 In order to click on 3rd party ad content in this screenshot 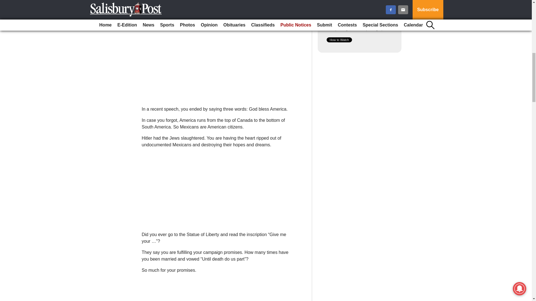, I will do `click(218, 289)`.